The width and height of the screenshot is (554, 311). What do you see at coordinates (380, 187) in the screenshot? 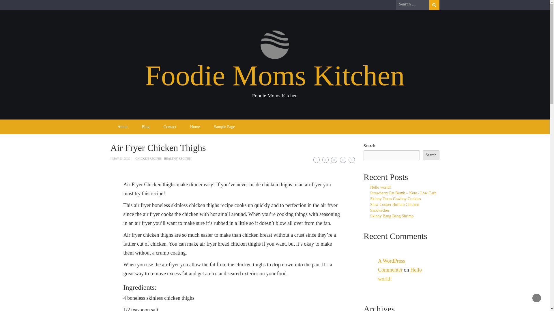
I see `Hello world!` at bounding box center [380, 187].